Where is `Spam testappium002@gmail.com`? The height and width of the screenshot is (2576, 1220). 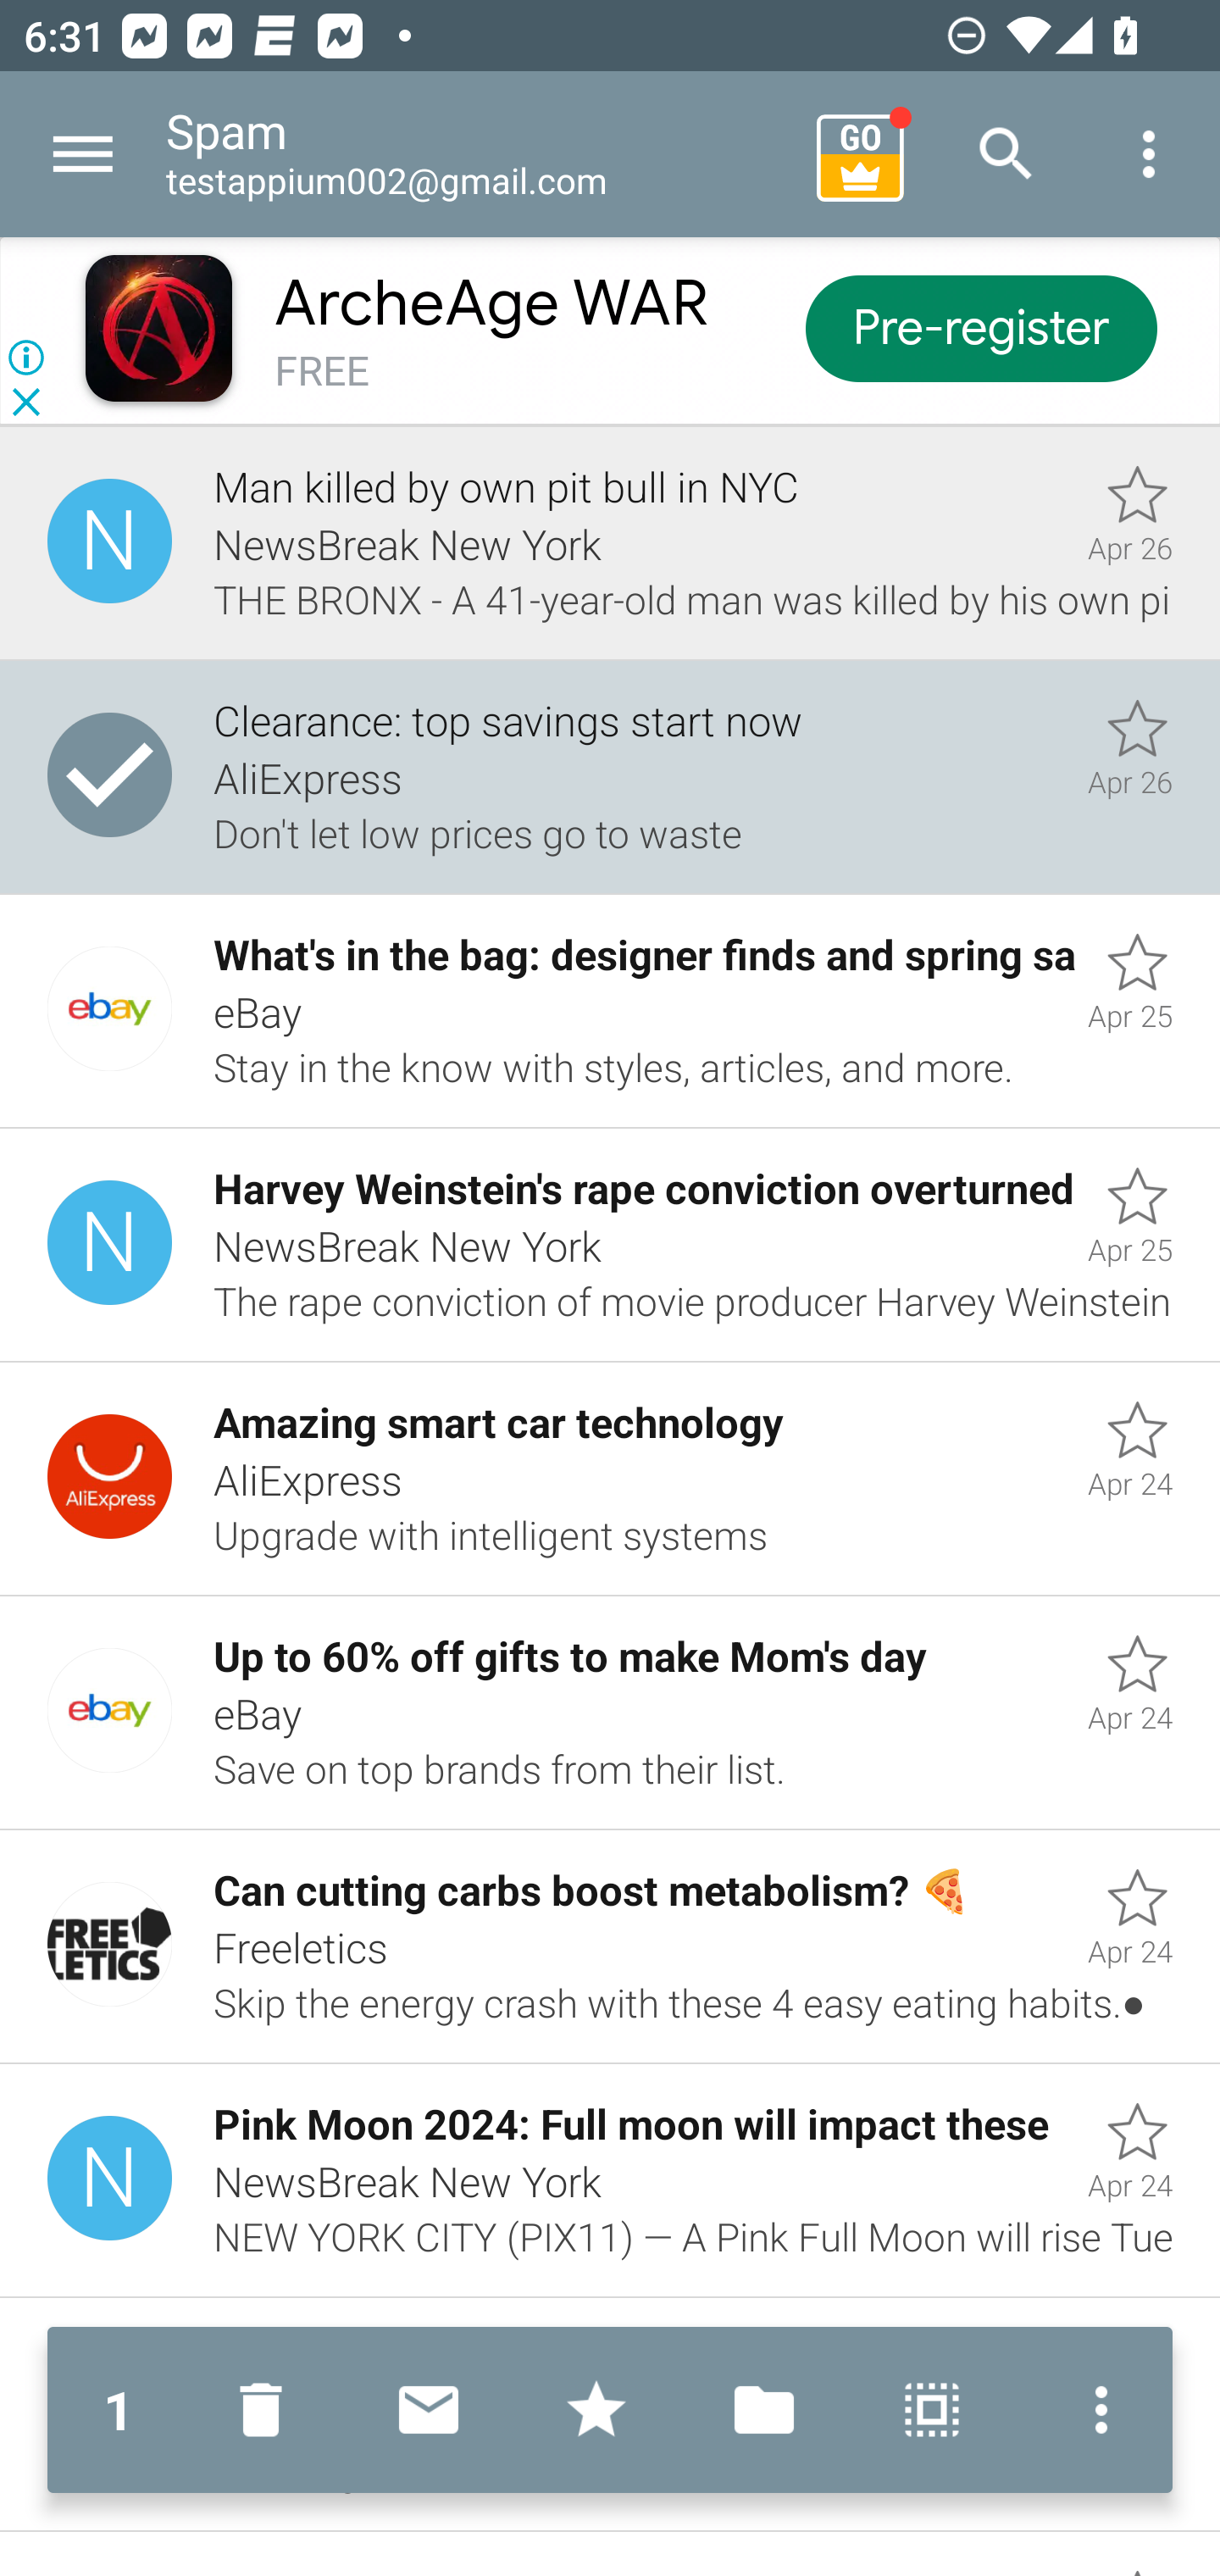
Spam testappium002@gmail.com is located at coordinates (480, 154).